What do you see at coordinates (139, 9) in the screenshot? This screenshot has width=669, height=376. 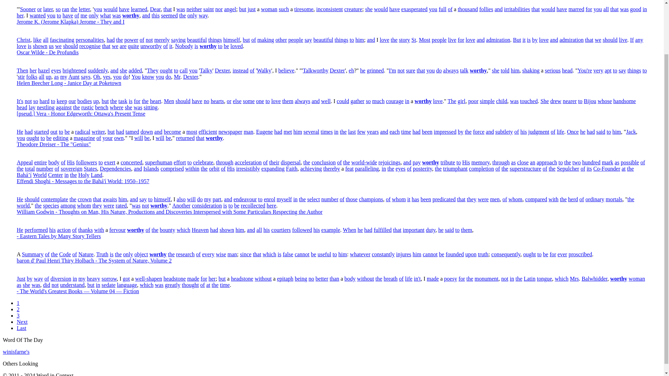 I see `Click to find the word in context` at bounding box center [139, 9].